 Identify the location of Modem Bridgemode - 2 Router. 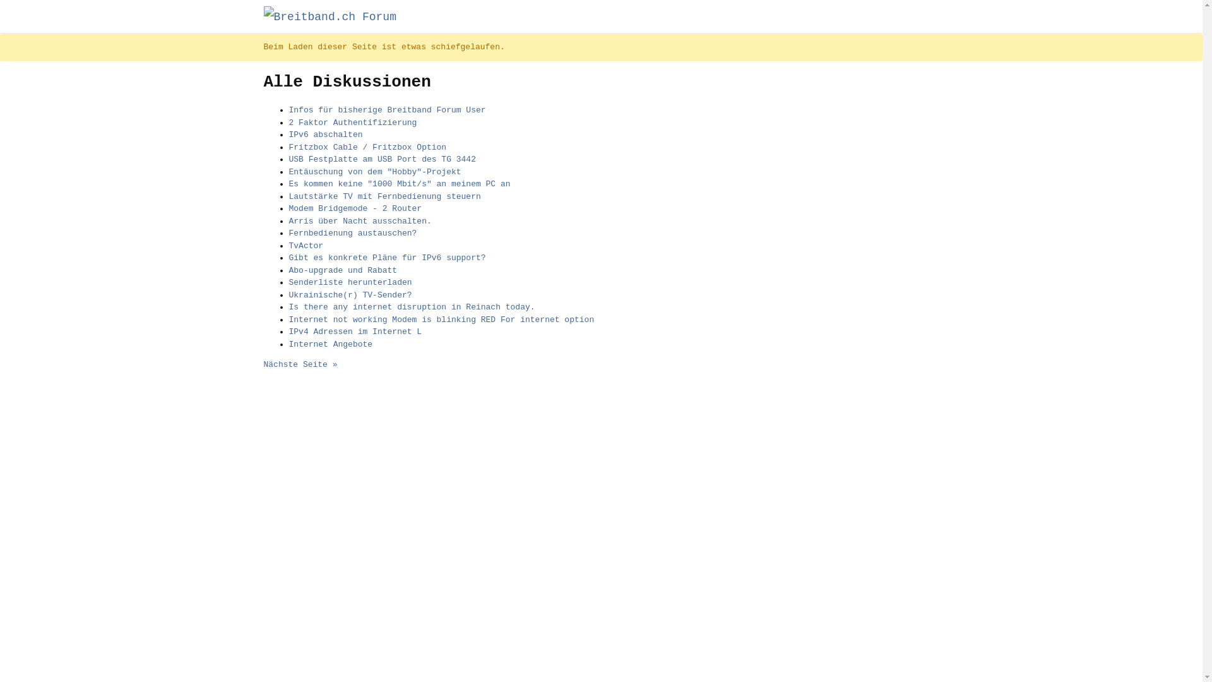
(356, 208).